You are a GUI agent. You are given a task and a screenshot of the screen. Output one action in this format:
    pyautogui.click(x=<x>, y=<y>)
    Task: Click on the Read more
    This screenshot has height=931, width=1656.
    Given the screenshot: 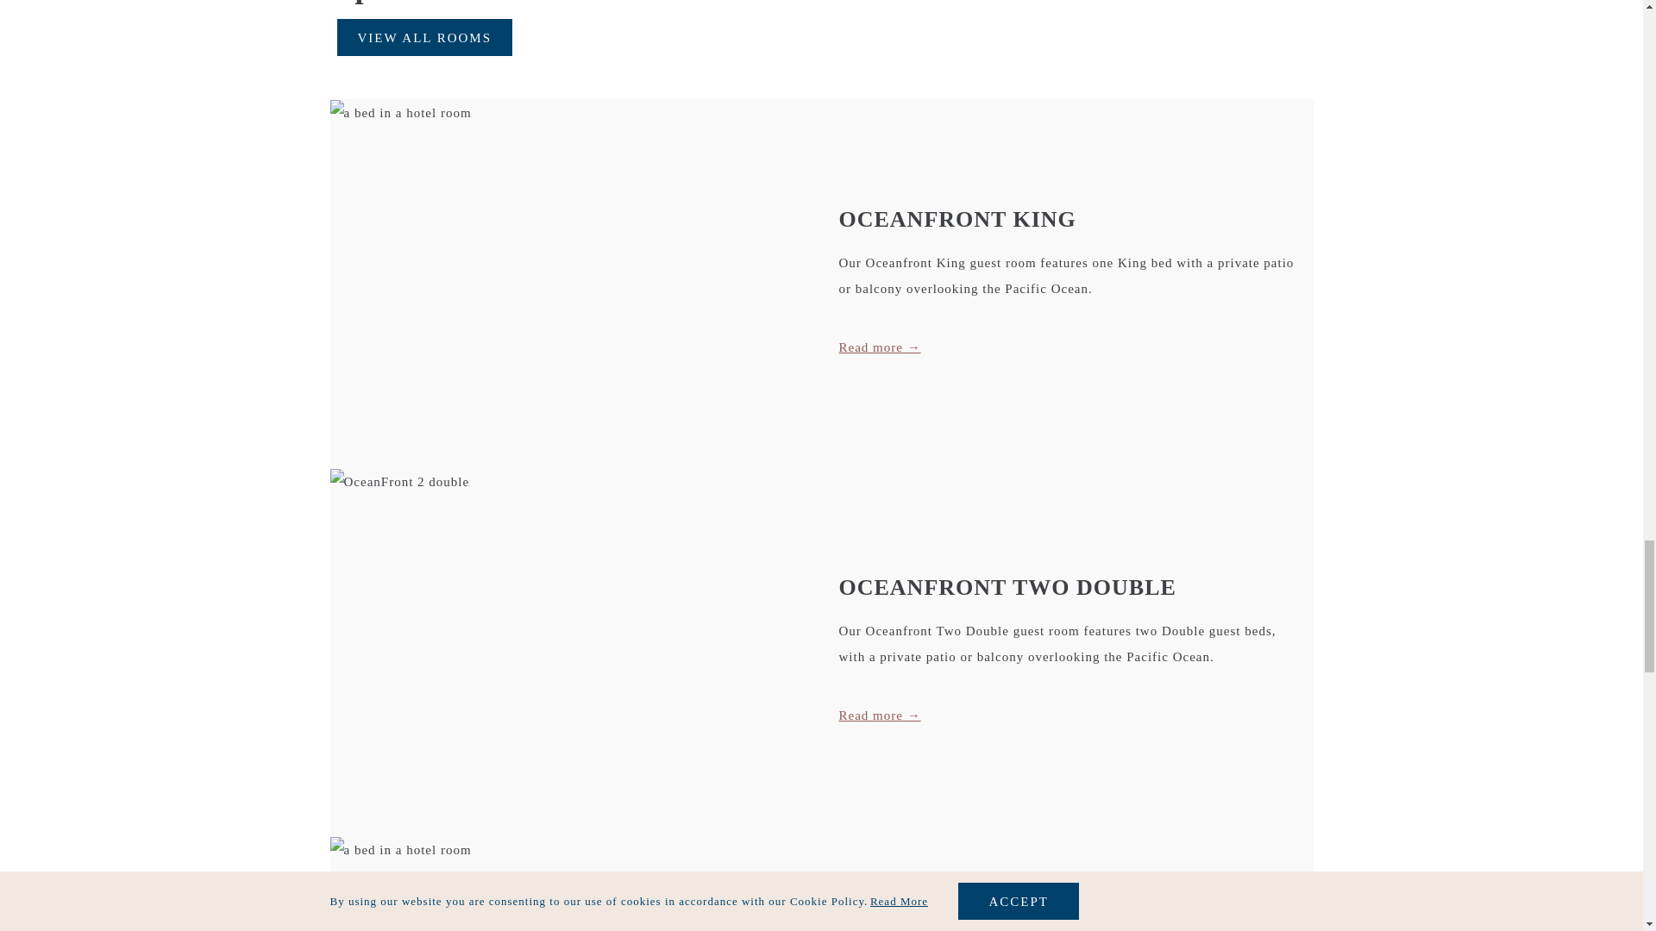 What is the action you would take?
    pyautogui.click(x=879, y=715)
    